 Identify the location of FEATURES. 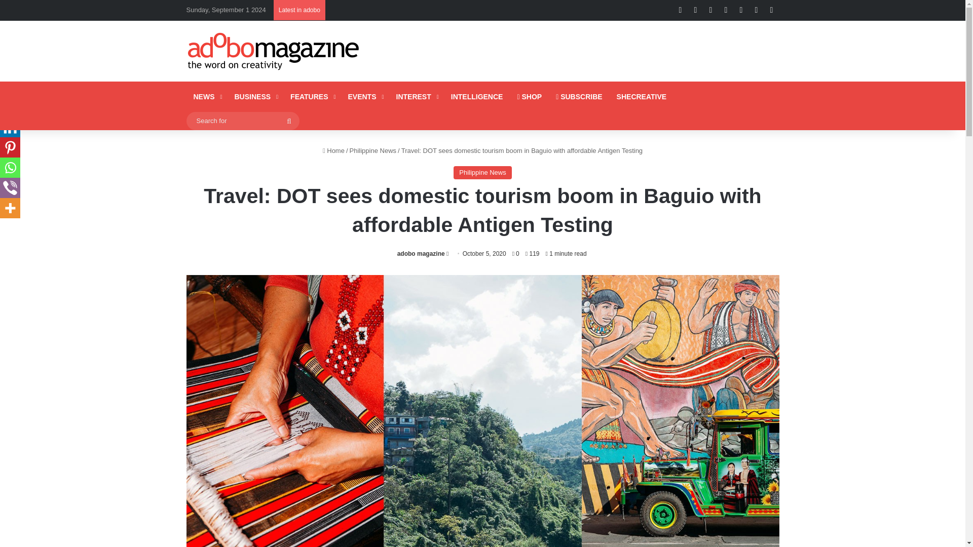
(312, 96).